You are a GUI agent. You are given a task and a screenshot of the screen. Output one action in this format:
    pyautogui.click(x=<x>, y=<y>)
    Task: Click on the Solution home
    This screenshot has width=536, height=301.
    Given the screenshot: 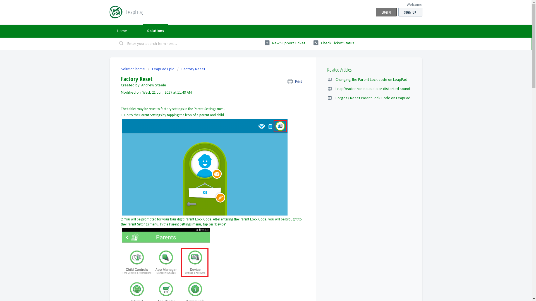 What is the action you would take?
    pyautogui.click(x=133, y=69)
    